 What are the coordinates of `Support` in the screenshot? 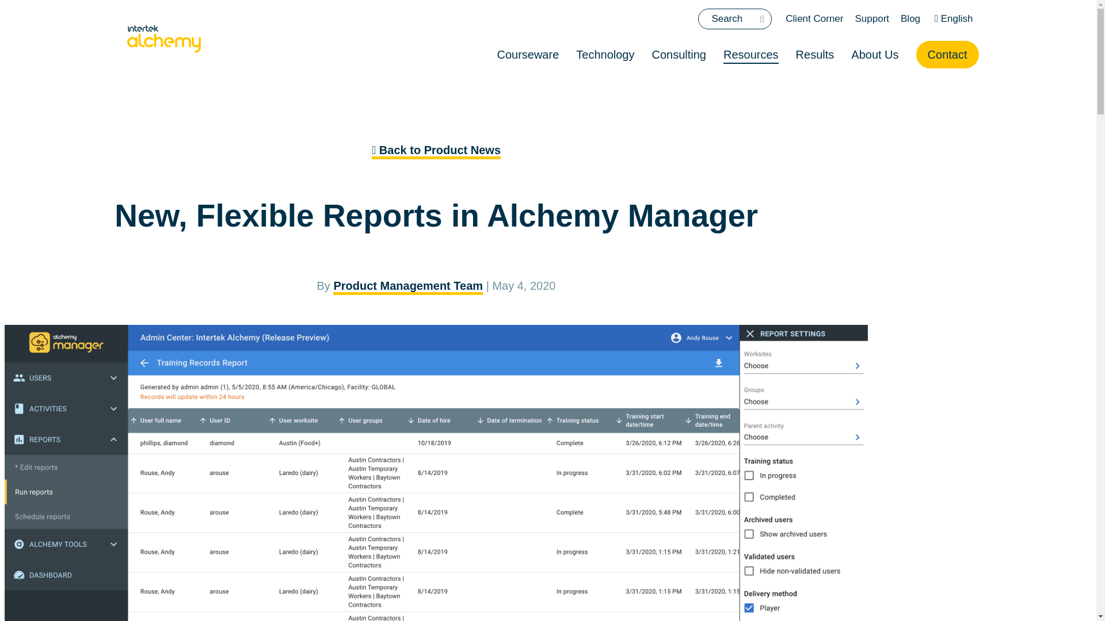 It's located at (871, 18).